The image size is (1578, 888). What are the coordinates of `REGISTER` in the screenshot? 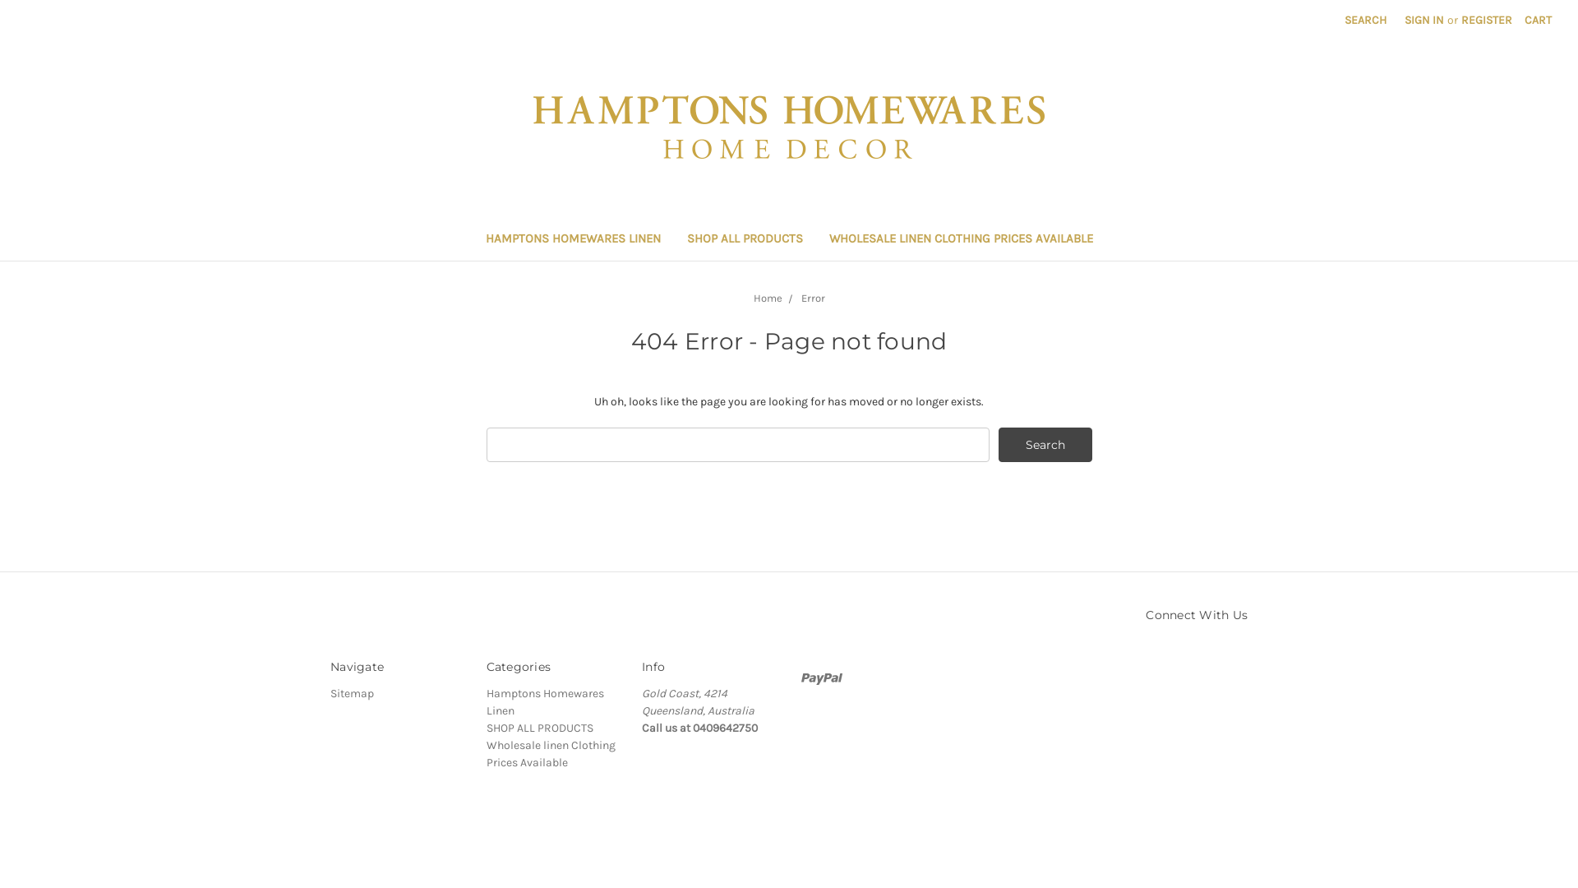 It's located at (1487, 20).